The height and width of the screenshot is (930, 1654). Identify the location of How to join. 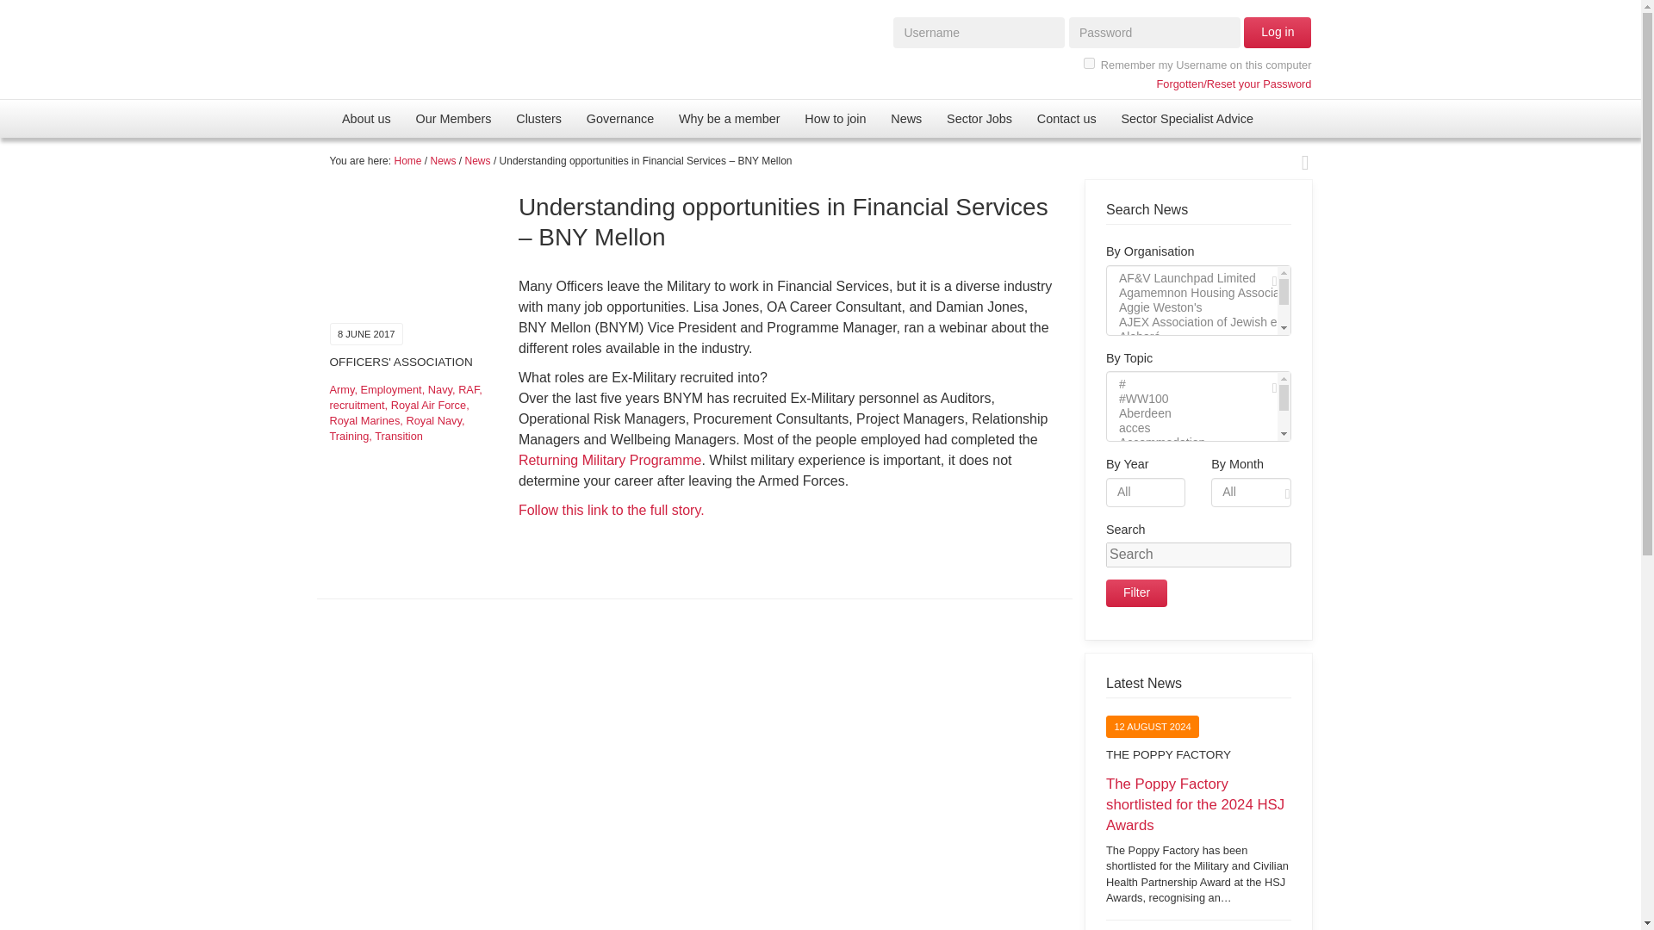
(835, 118).